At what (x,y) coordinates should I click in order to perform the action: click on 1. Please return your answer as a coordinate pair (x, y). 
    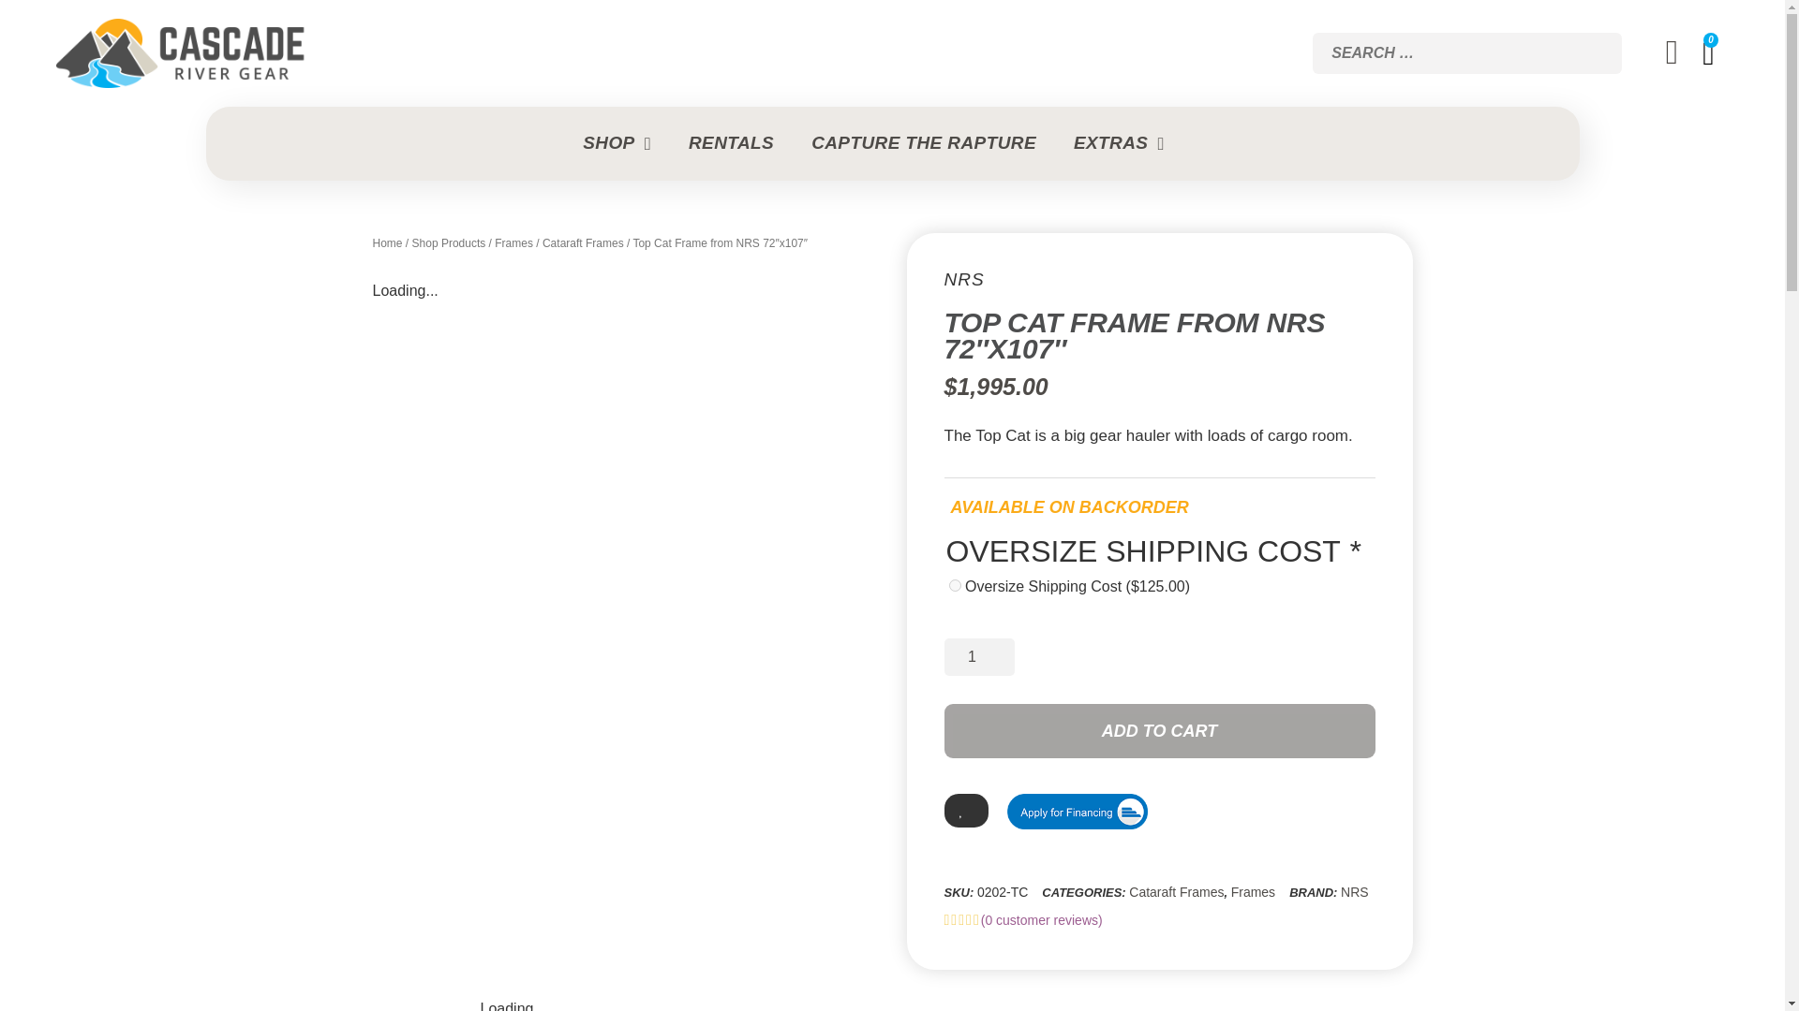
    Looking at the image, I should click on (979, 657).